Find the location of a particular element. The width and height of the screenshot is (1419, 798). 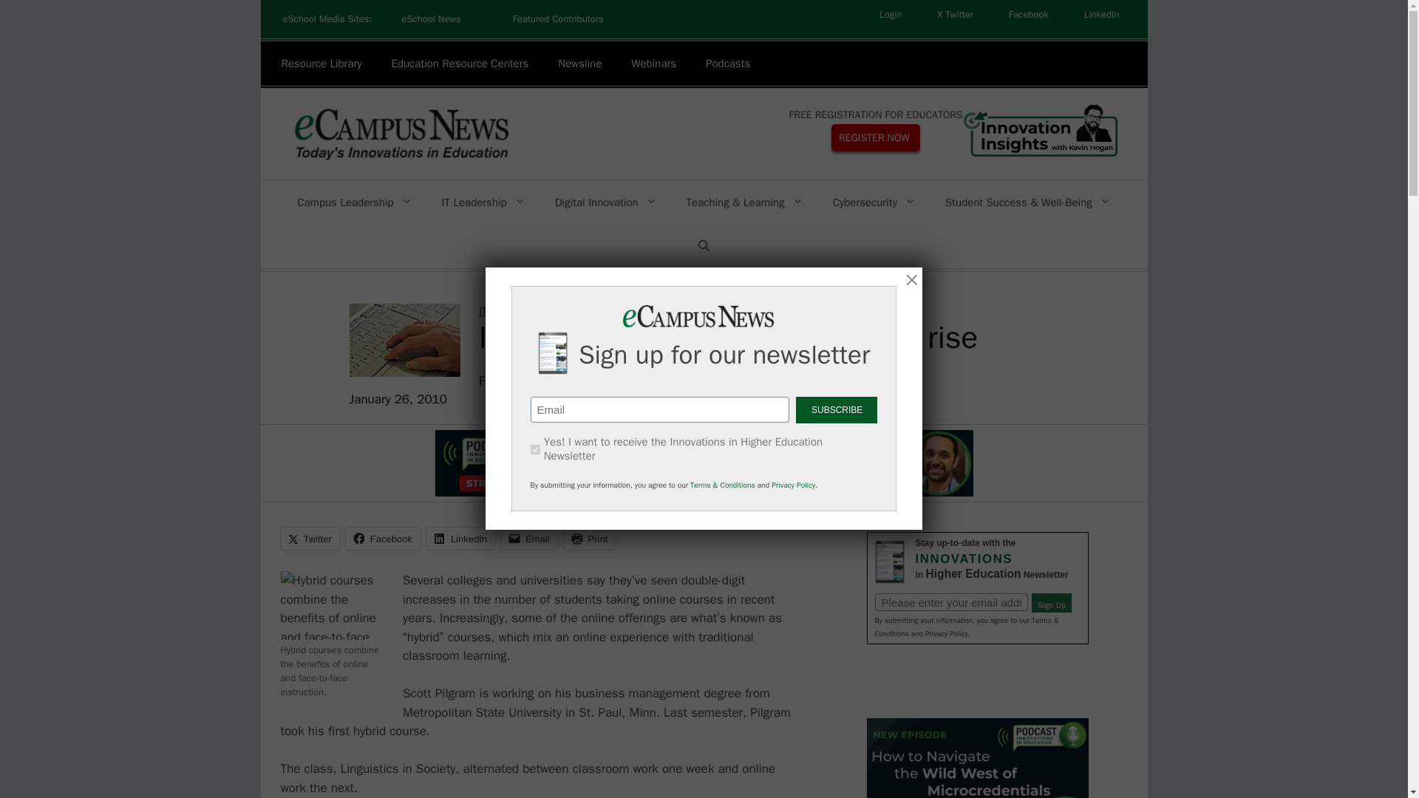

200 is located at coordinates (535, 449).